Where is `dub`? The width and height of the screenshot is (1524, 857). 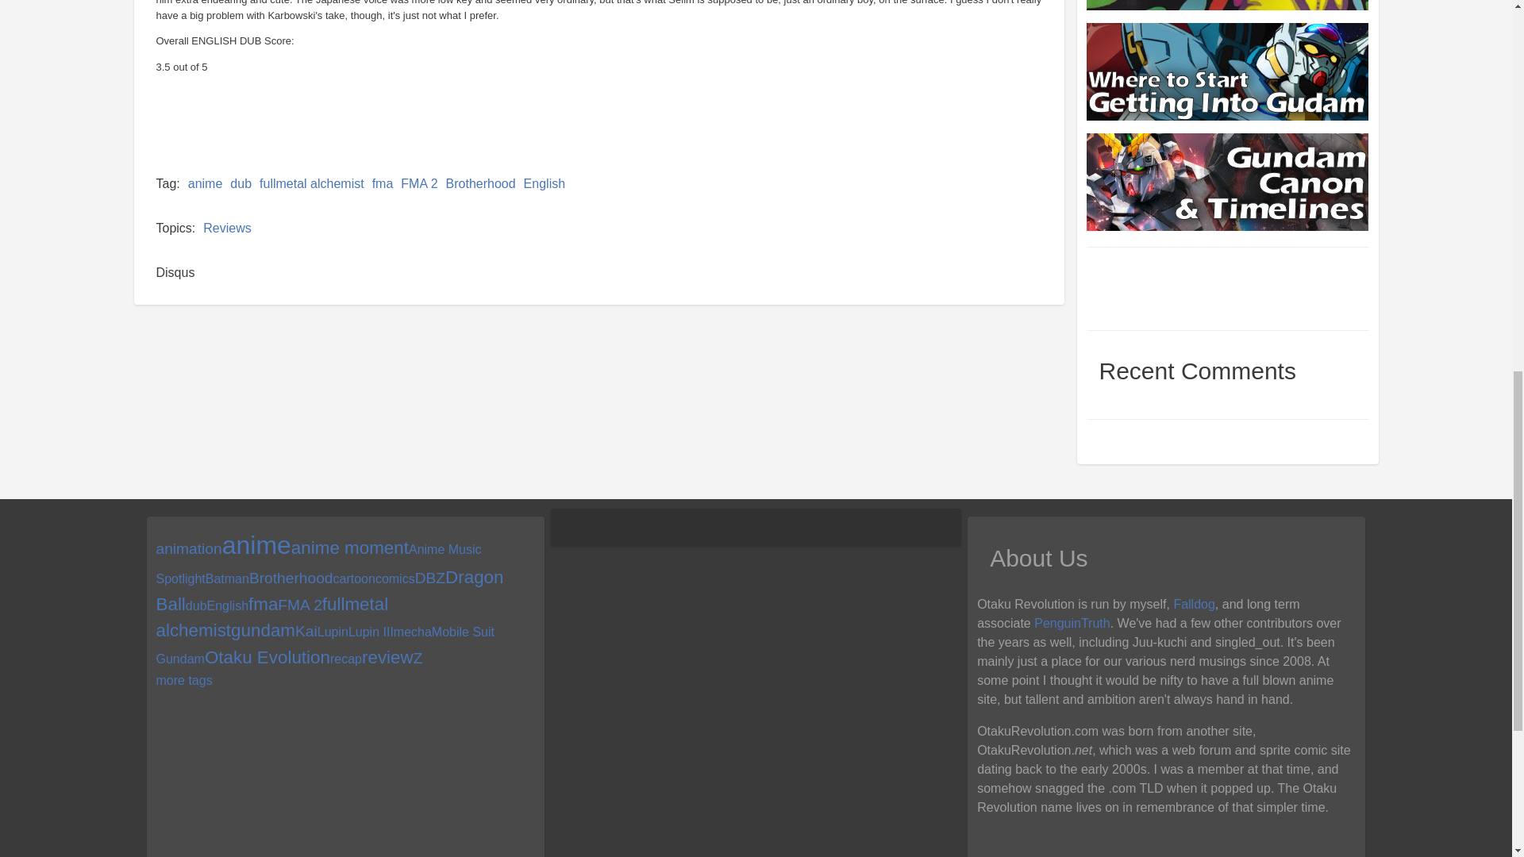 dub is located at coordinates (240, 183).